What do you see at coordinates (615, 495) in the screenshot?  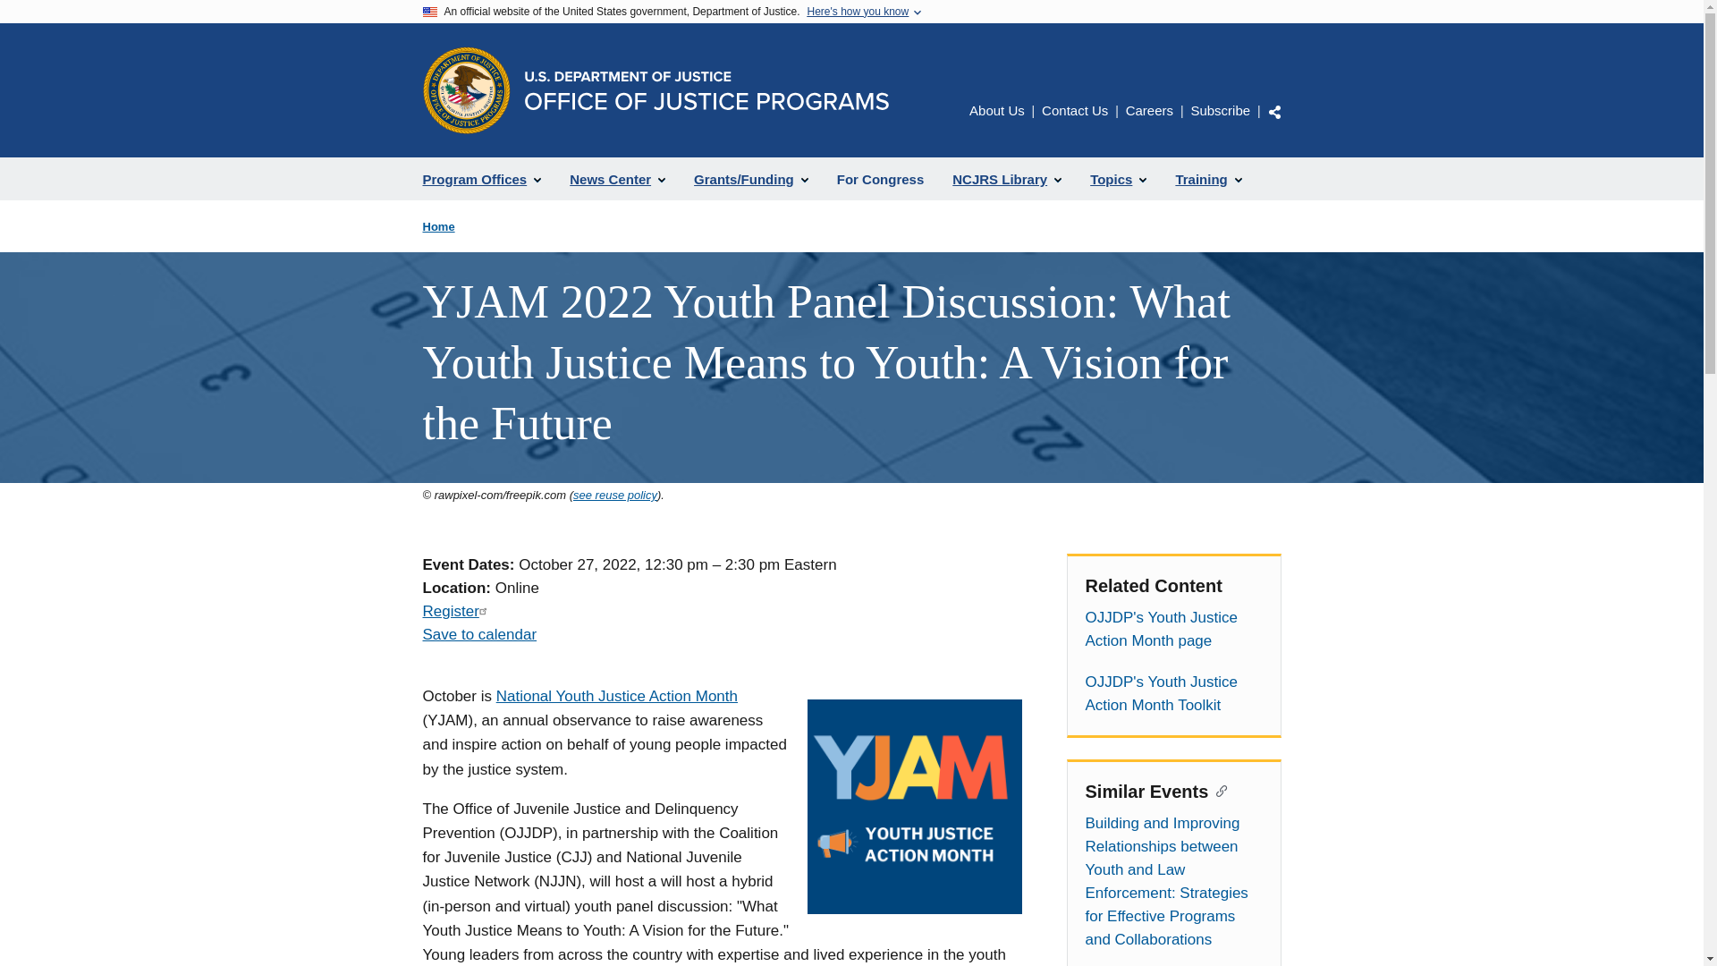 I see `see reuse policy` at bounding box center [615, 495].